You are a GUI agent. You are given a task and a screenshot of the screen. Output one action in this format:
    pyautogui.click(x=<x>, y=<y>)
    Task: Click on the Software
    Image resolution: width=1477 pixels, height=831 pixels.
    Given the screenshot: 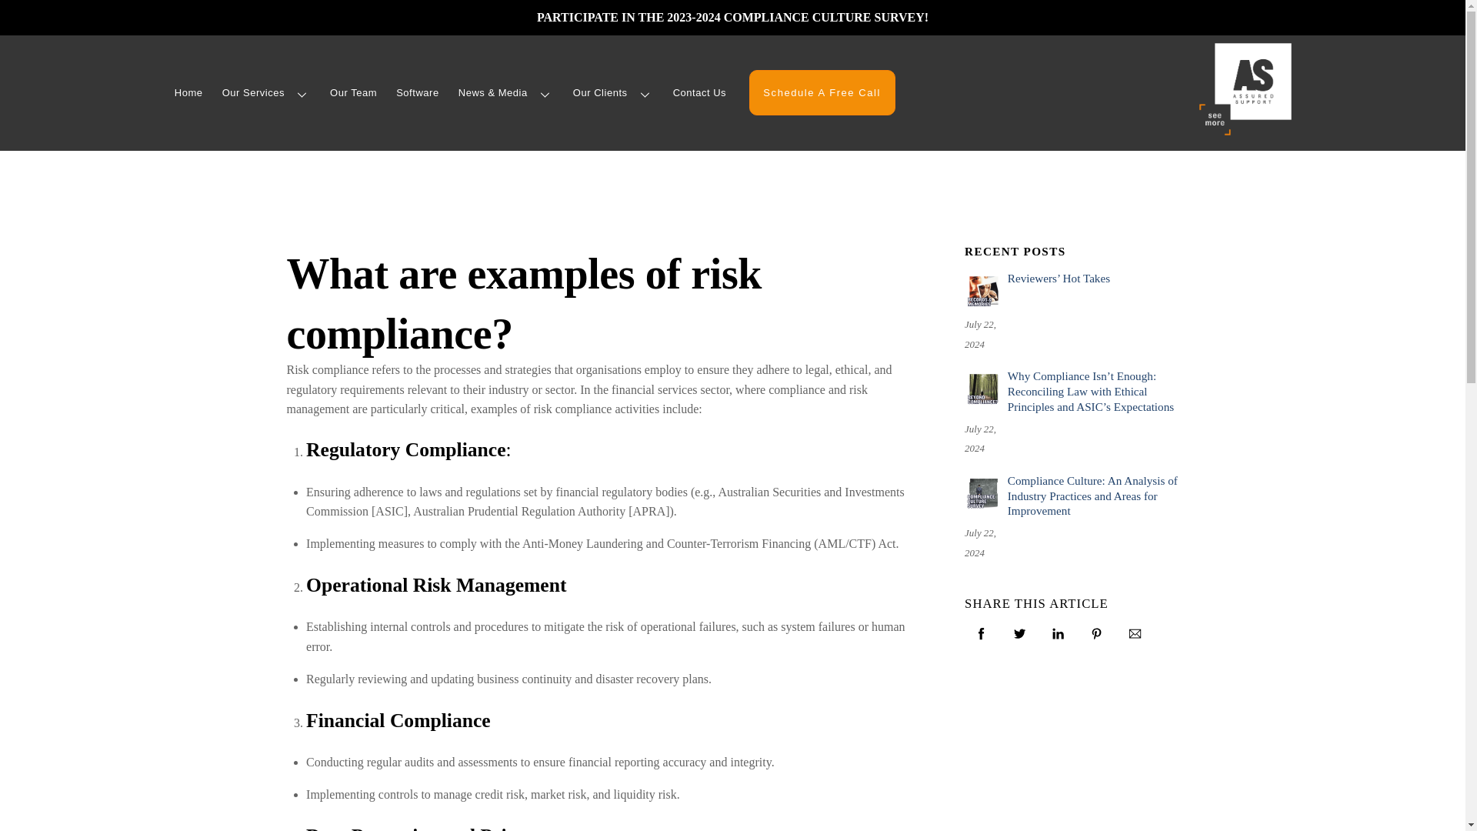 What is the action you would take?
    pyautogui.click(x=417, y=93)
    